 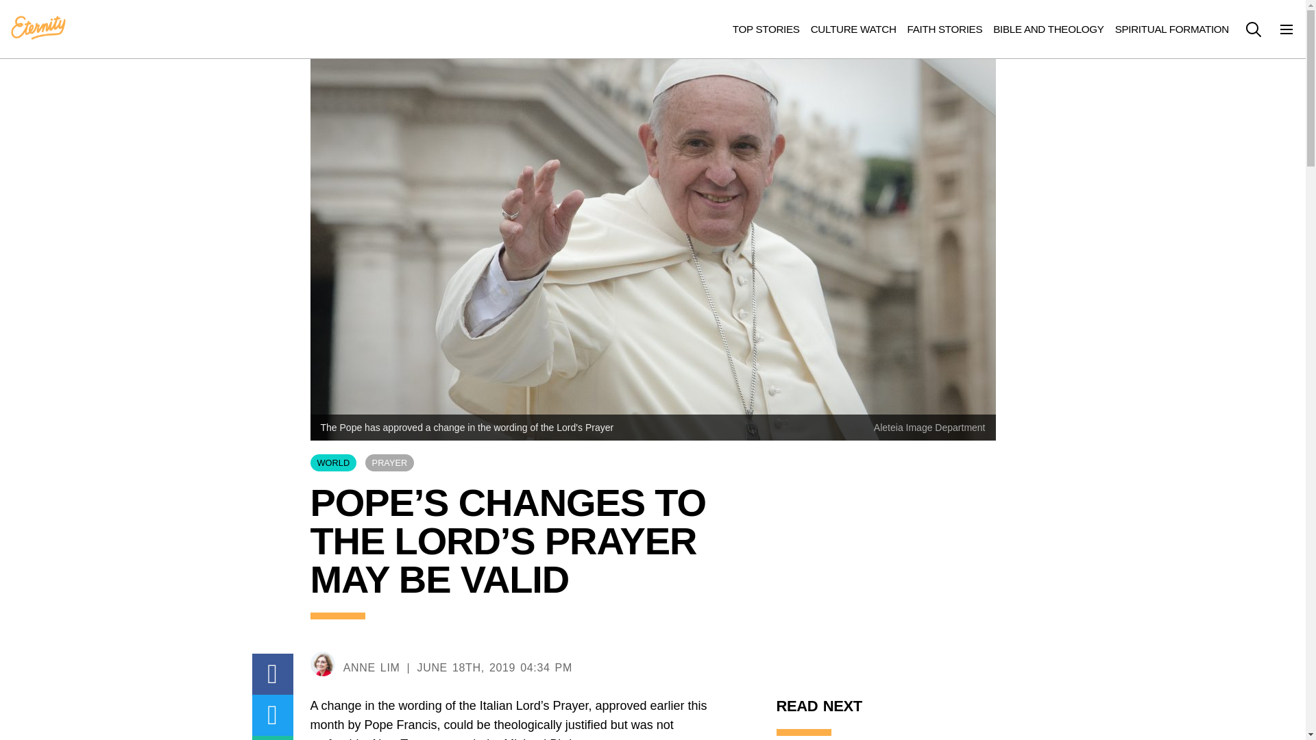 What do you see at coordinates (766, 29) in the screenshot?
I see `TOP STORIES` at bounding box center [766, 29].